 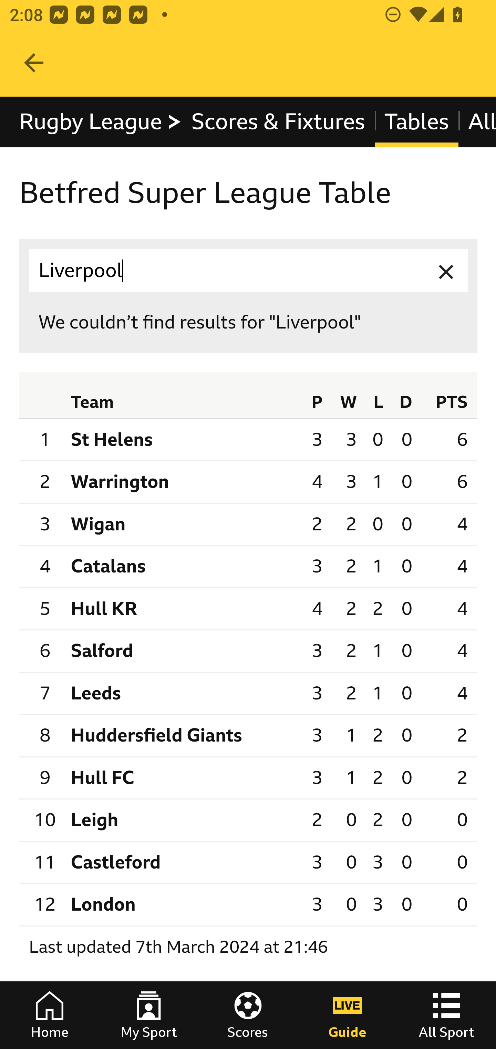 I want to click on London Broncos, so click(x=183, y=905).